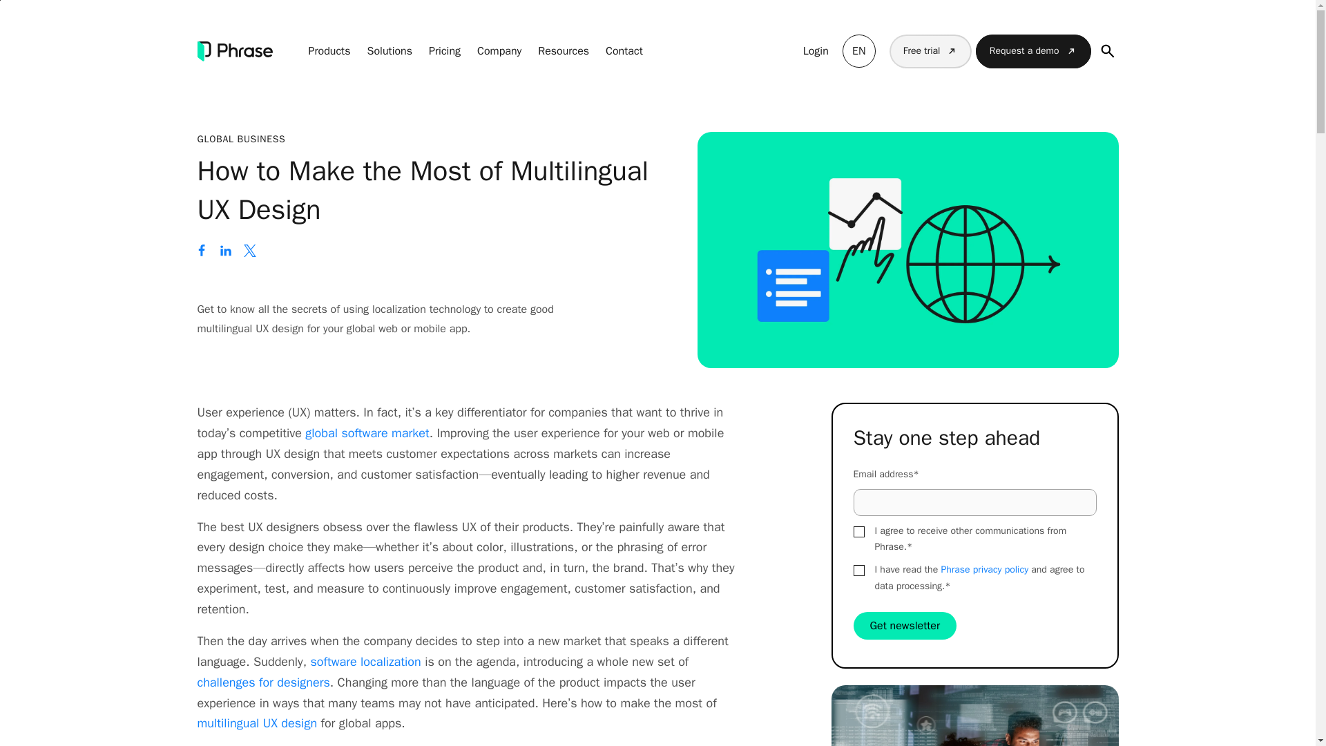 The image size is (1326, 746). Describe the element at coordinates (905, 625) in the screenshot. I see `Get newsletter` at that location.